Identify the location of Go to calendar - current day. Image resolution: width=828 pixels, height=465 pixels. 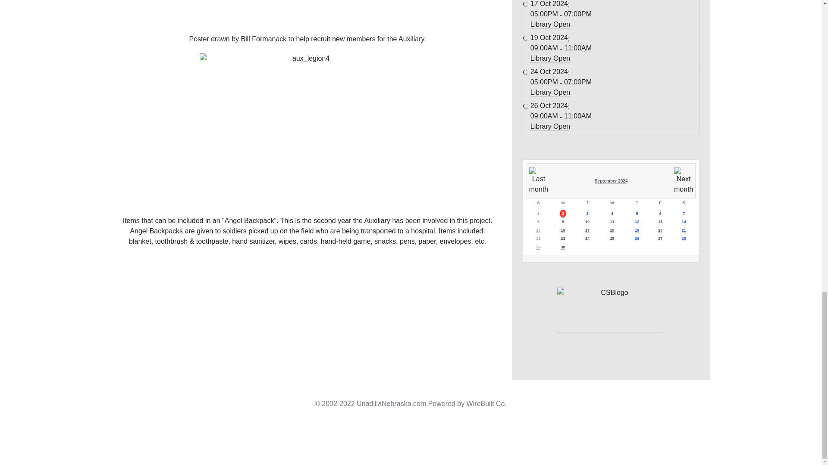
(612, 221).